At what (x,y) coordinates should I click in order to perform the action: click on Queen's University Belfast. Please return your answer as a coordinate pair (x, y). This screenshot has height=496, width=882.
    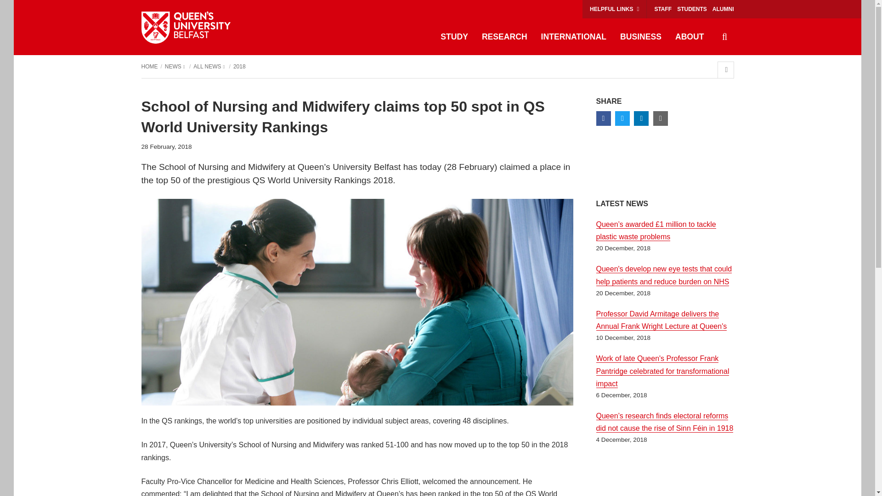
    Looking at the image, I should click on (186, 28).